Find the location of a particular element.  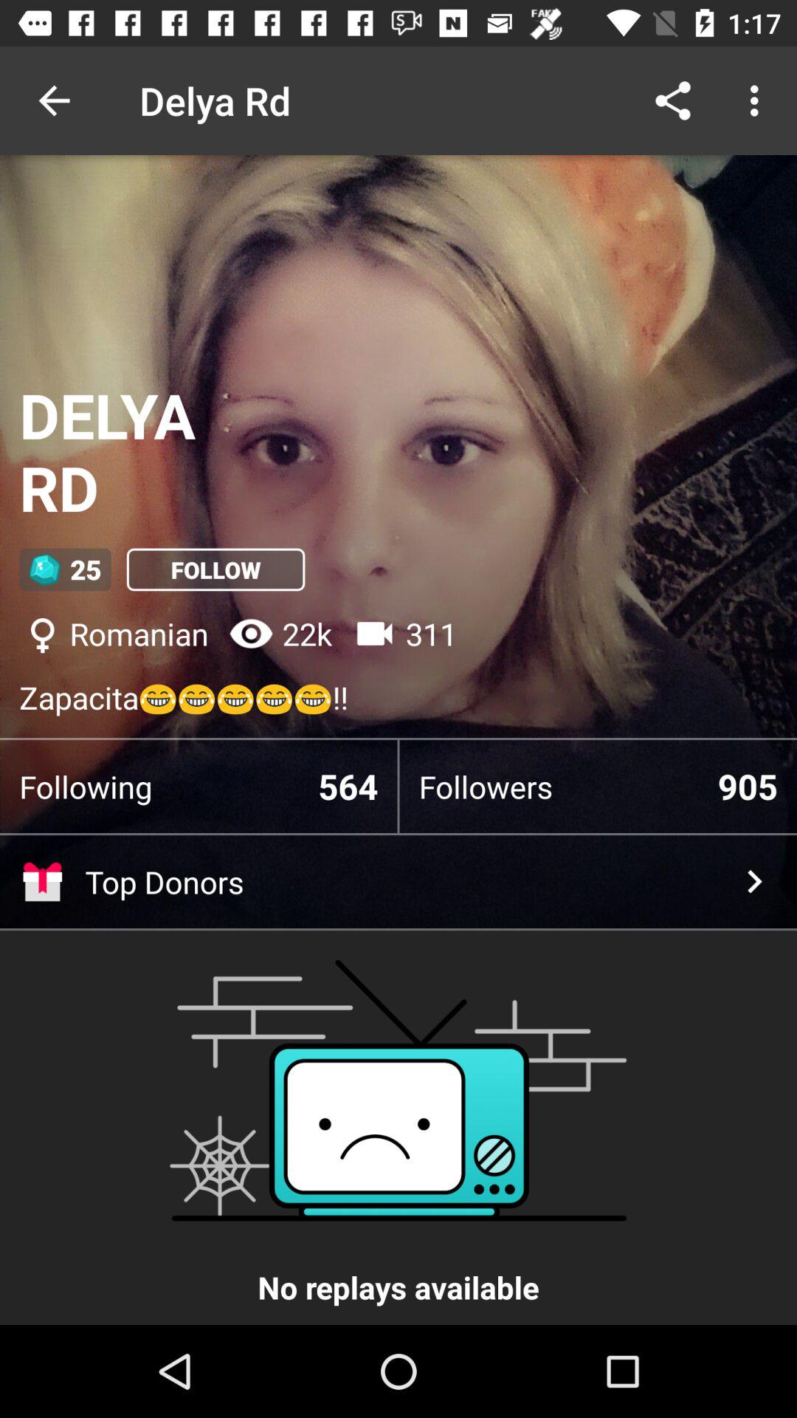

press 25 is located at coordinates (65, 569).